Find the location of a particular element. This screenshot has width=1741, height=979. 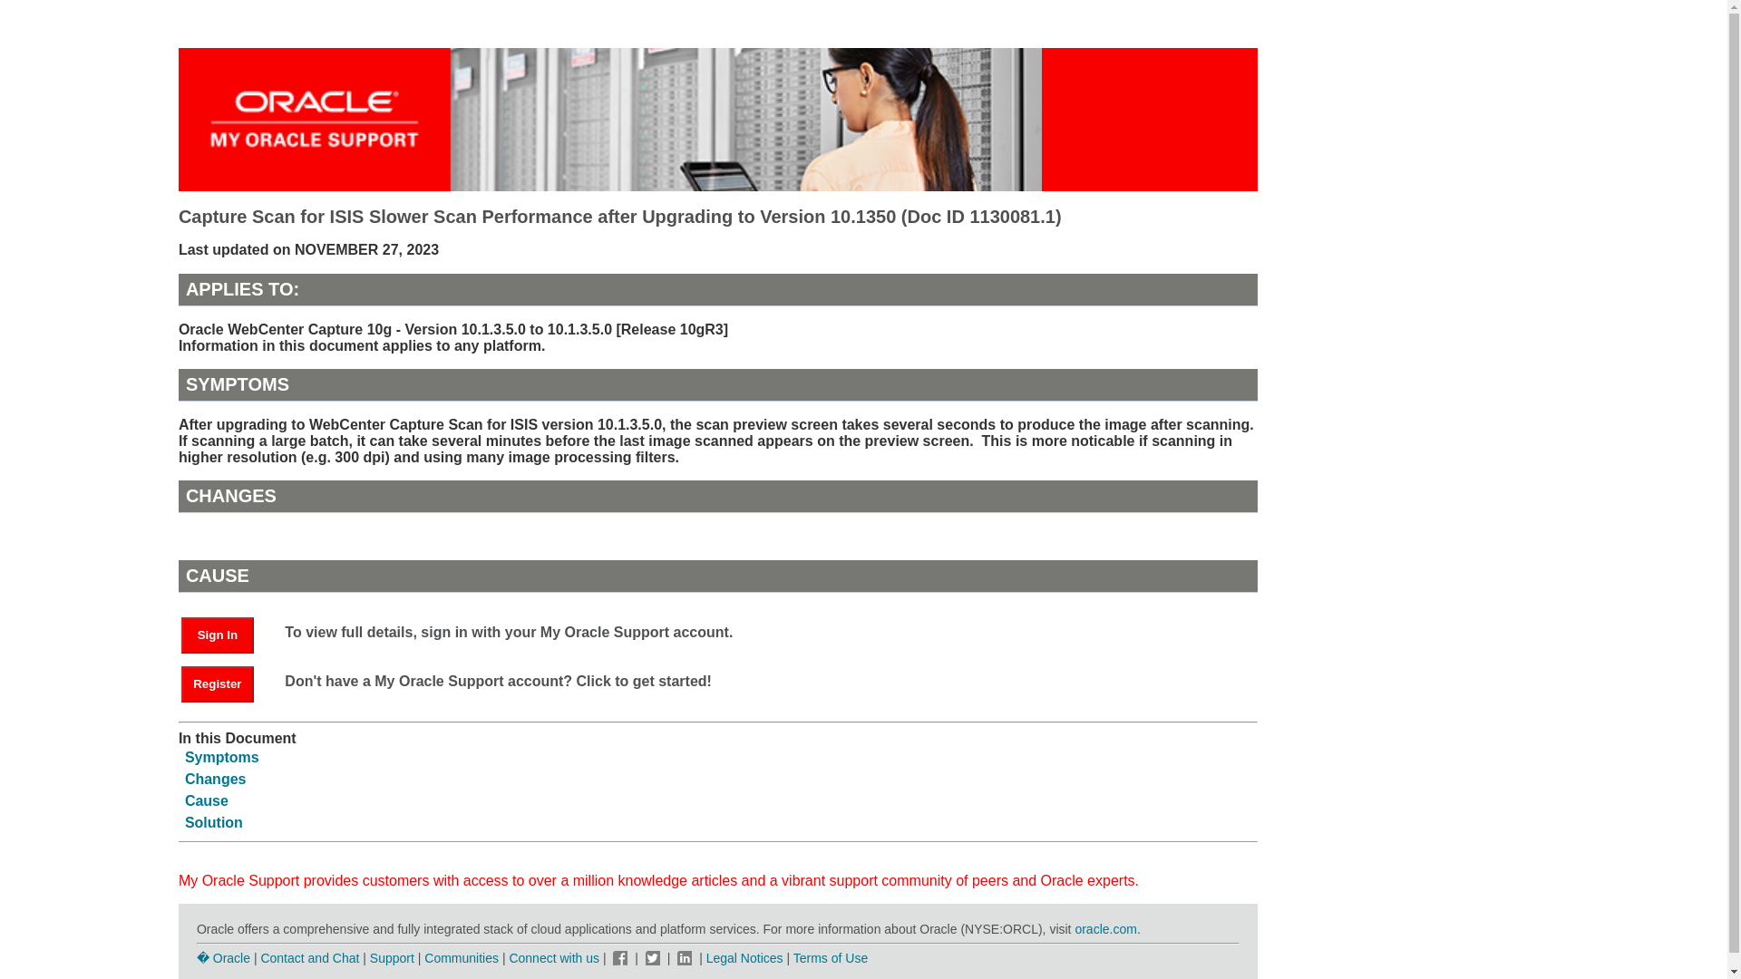

Contact and Chat is located at coordinates (308, 957).